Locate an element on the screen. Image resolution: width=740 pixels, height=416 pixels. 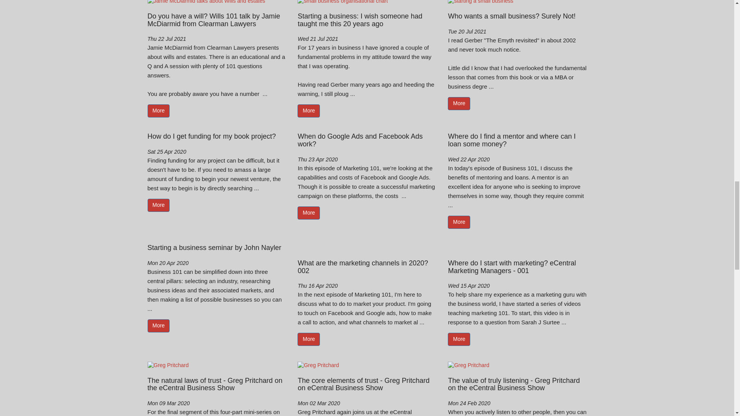
More is located at coordinates (158, 111).